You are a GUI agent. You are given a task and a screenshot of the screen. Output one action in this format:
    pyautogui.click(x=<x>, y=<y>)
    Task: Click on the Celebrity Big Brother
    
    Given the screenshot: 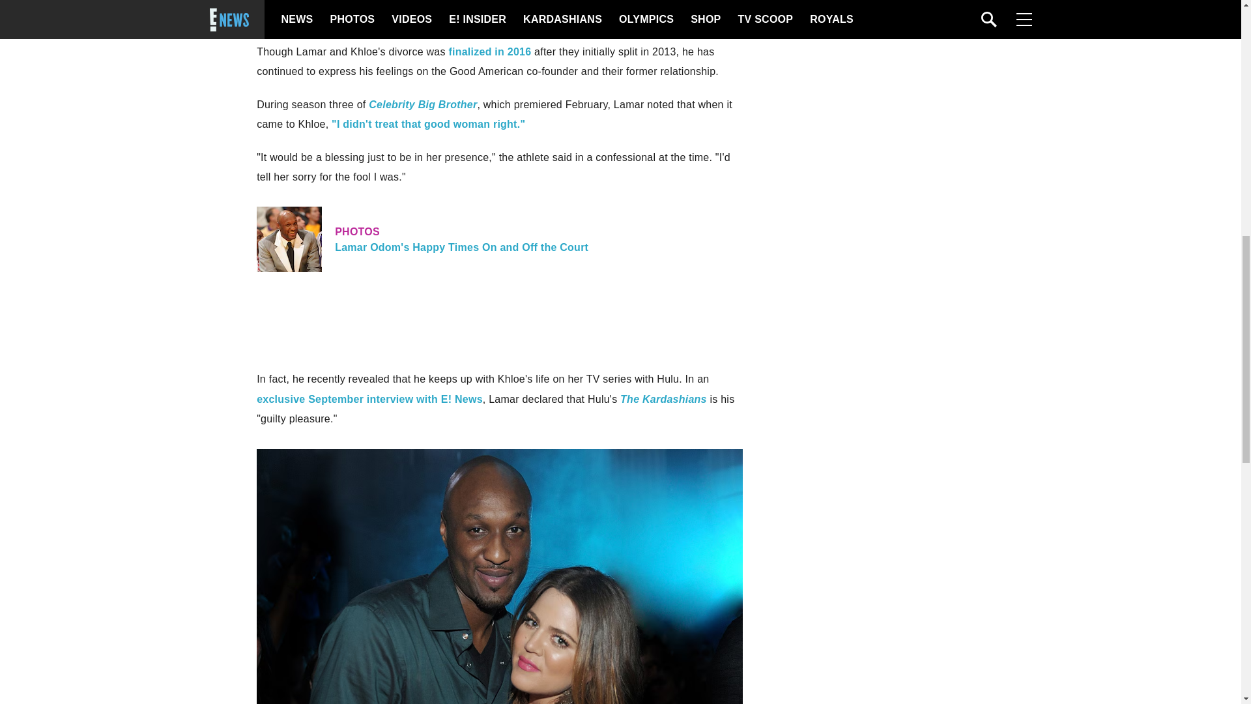 What is the action you would take?
    pyautogui.click(x=422, y=104)
    